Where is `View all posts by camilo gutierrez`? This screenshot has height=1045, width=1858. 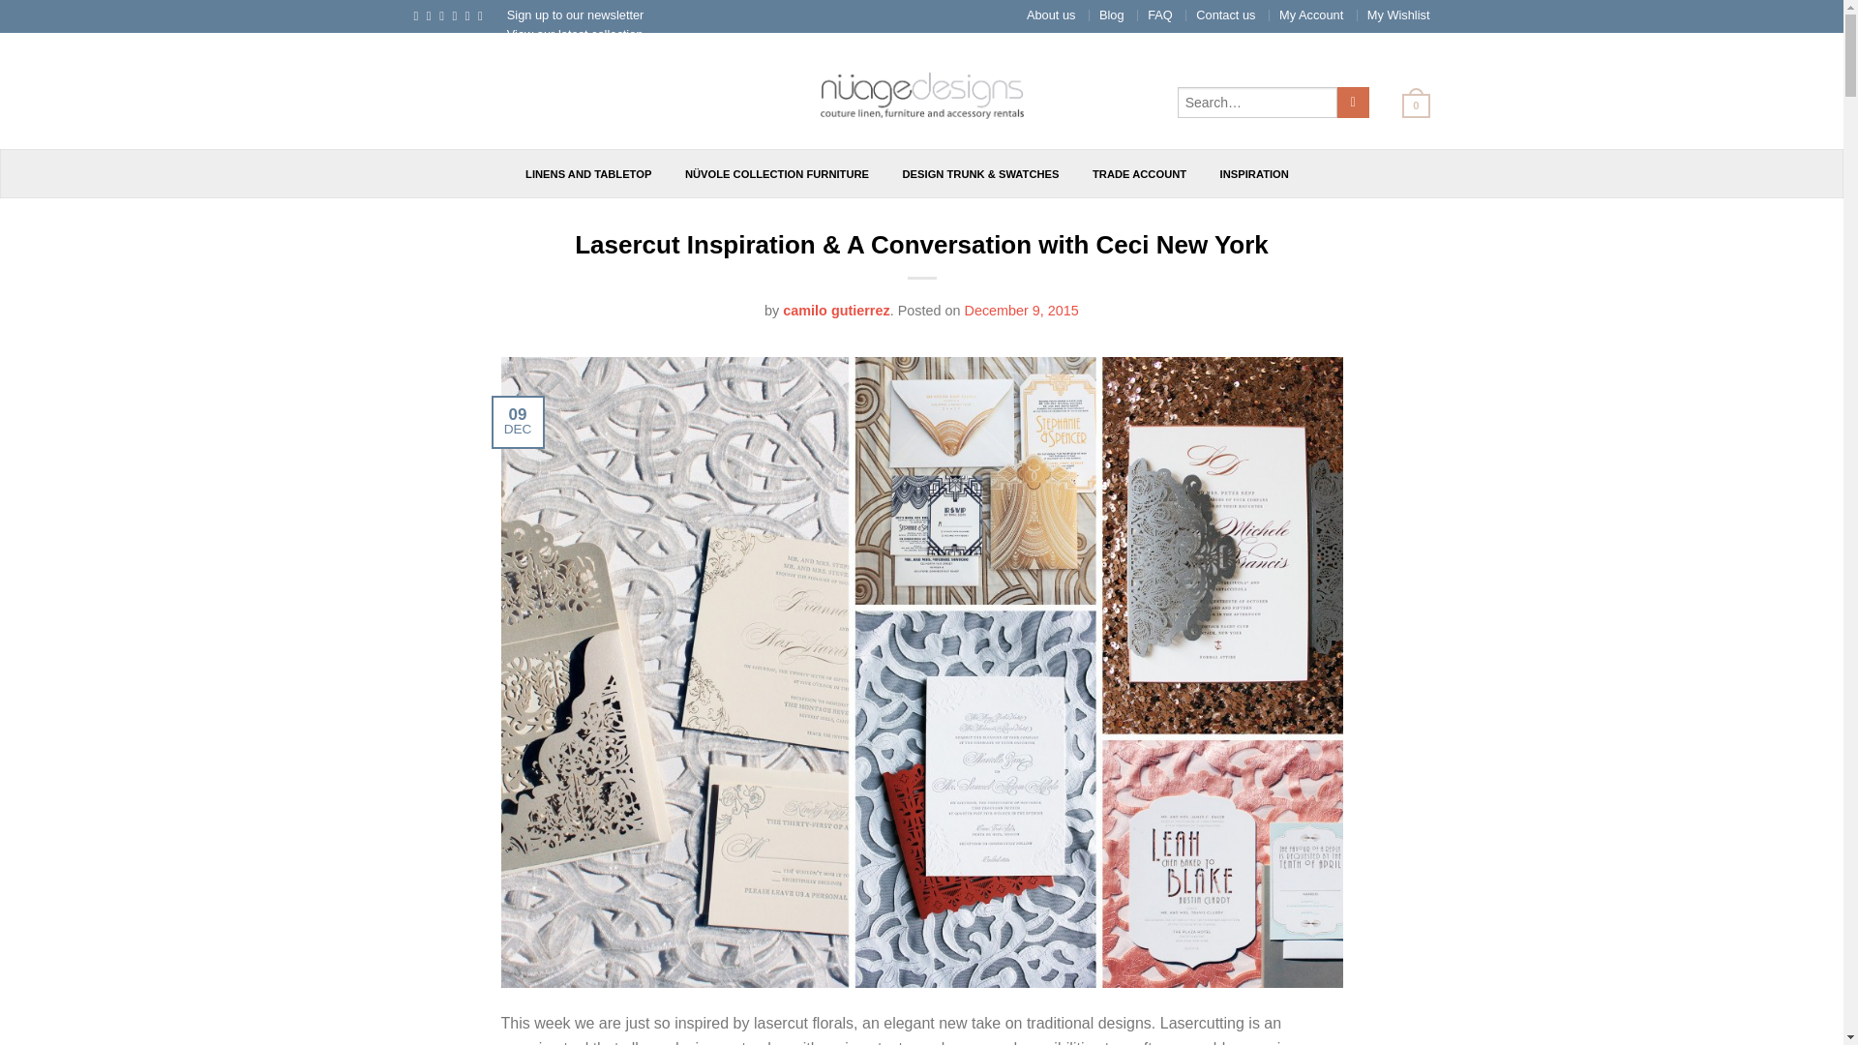
View all posts by camilo gutierrez is located at coordinates (836, 311).